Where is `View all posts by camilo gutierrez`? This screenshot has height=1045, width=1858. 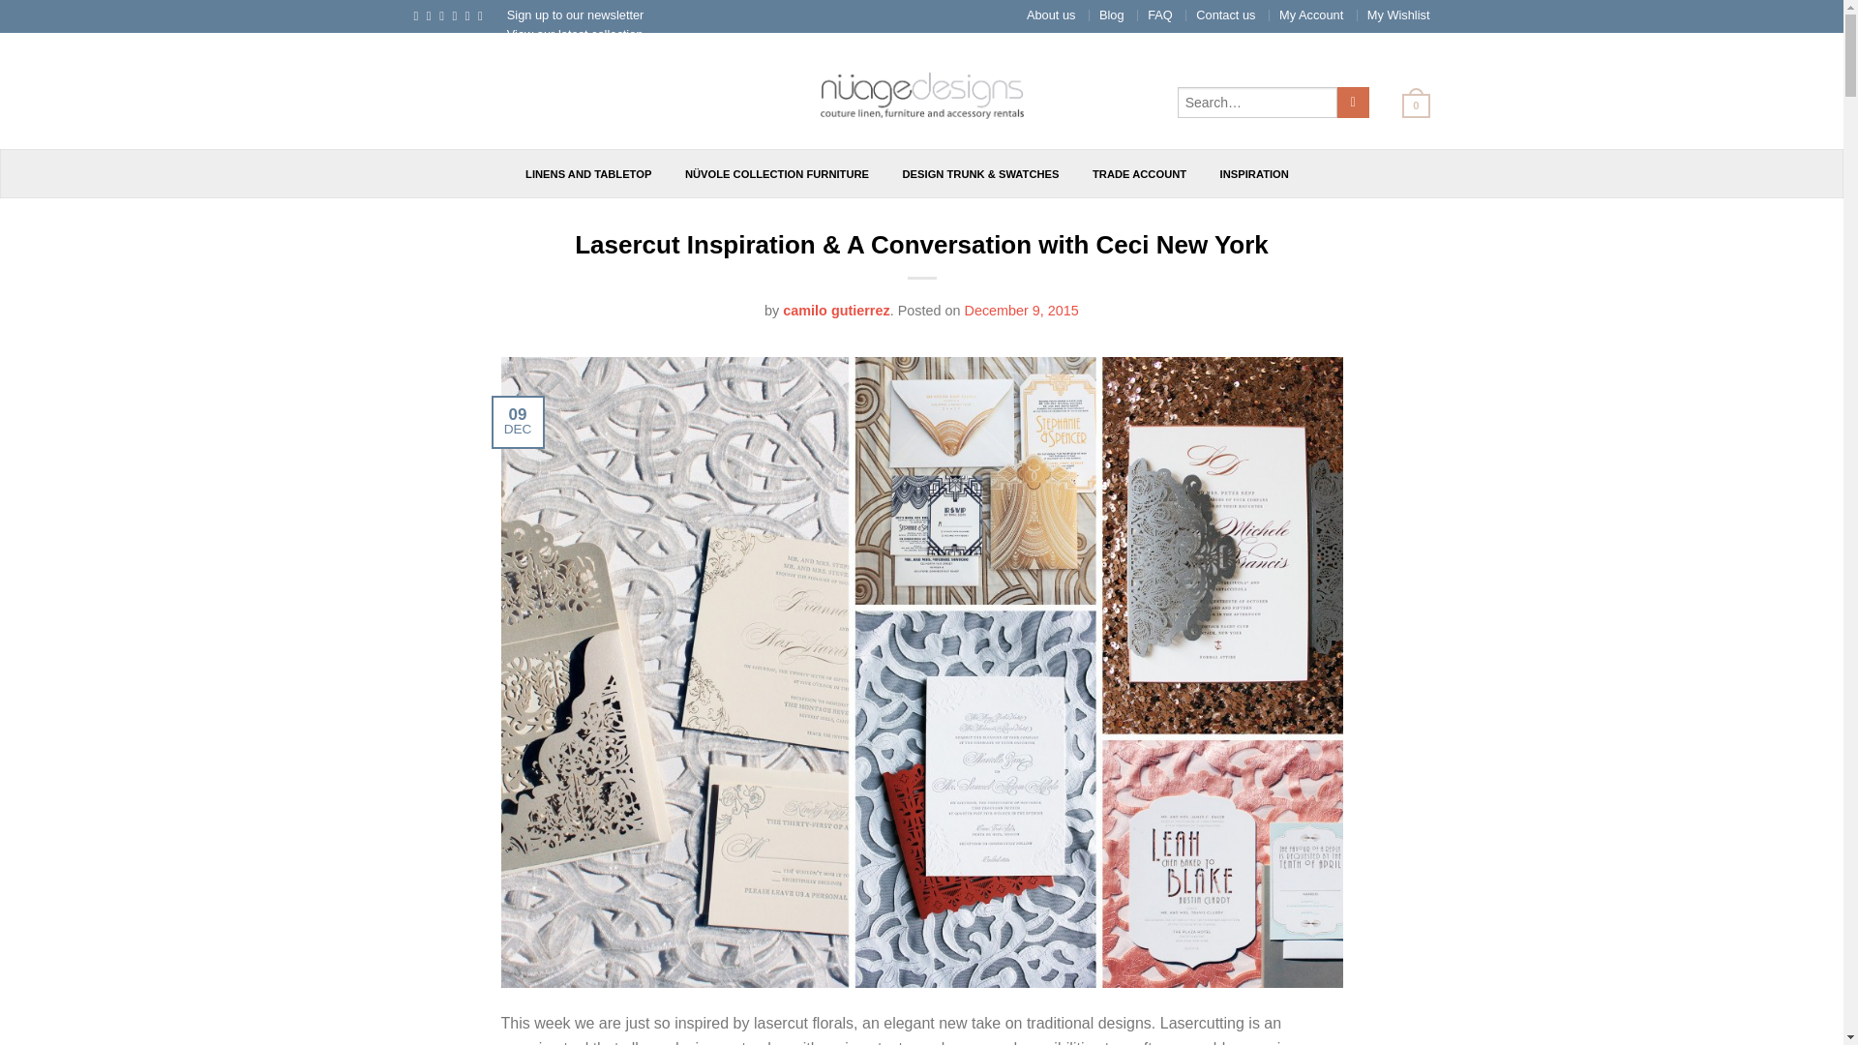
View all posts by camilo gutierrez is located at coordinates (836, 311).